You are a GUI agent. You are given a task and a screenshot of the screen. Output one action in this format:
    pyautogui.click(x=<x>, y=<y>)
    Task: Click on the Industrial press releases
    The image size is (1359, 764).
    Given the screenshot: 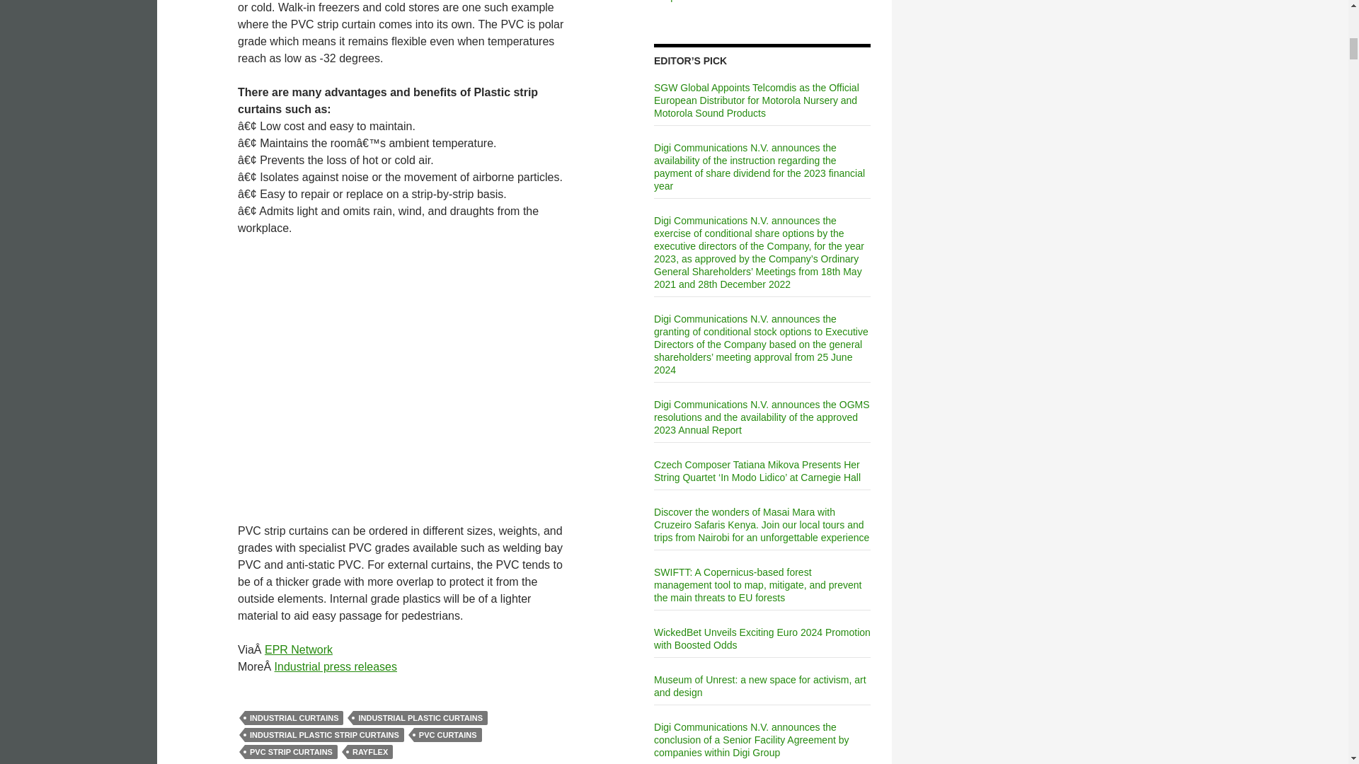 What is the action you would take?
    pyautogui.click(x=336, y=666)
    